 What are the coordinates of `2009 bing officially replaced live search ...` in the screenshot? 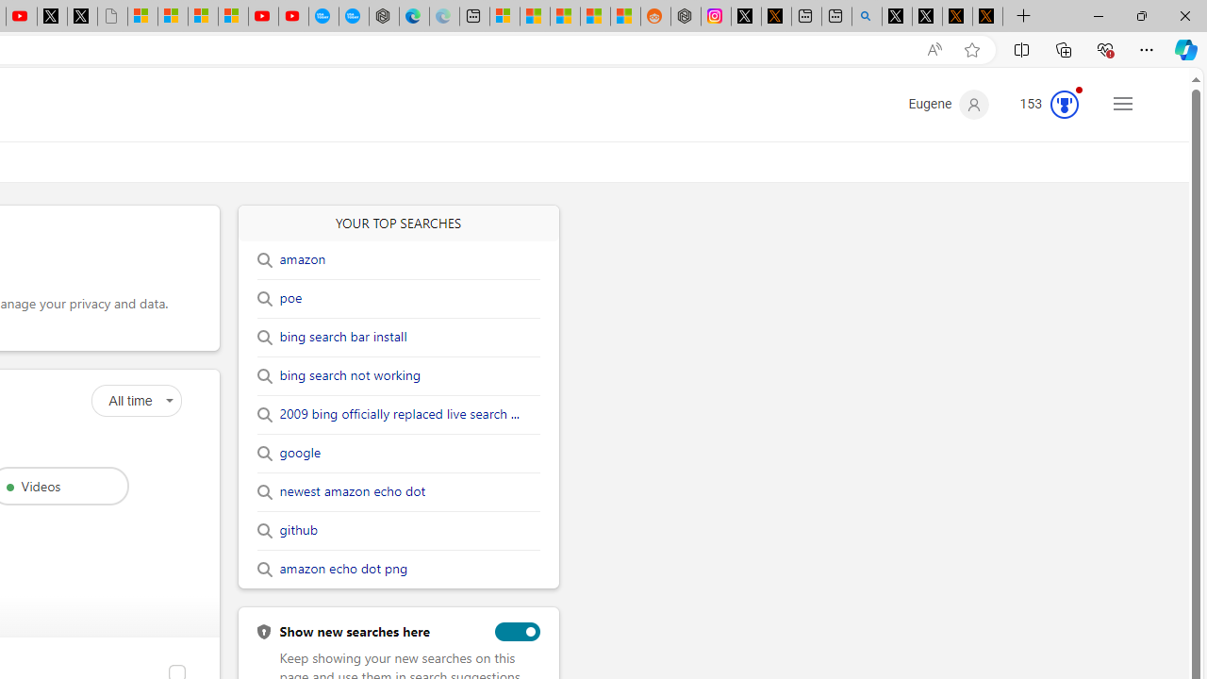 It's located at (398, 415).